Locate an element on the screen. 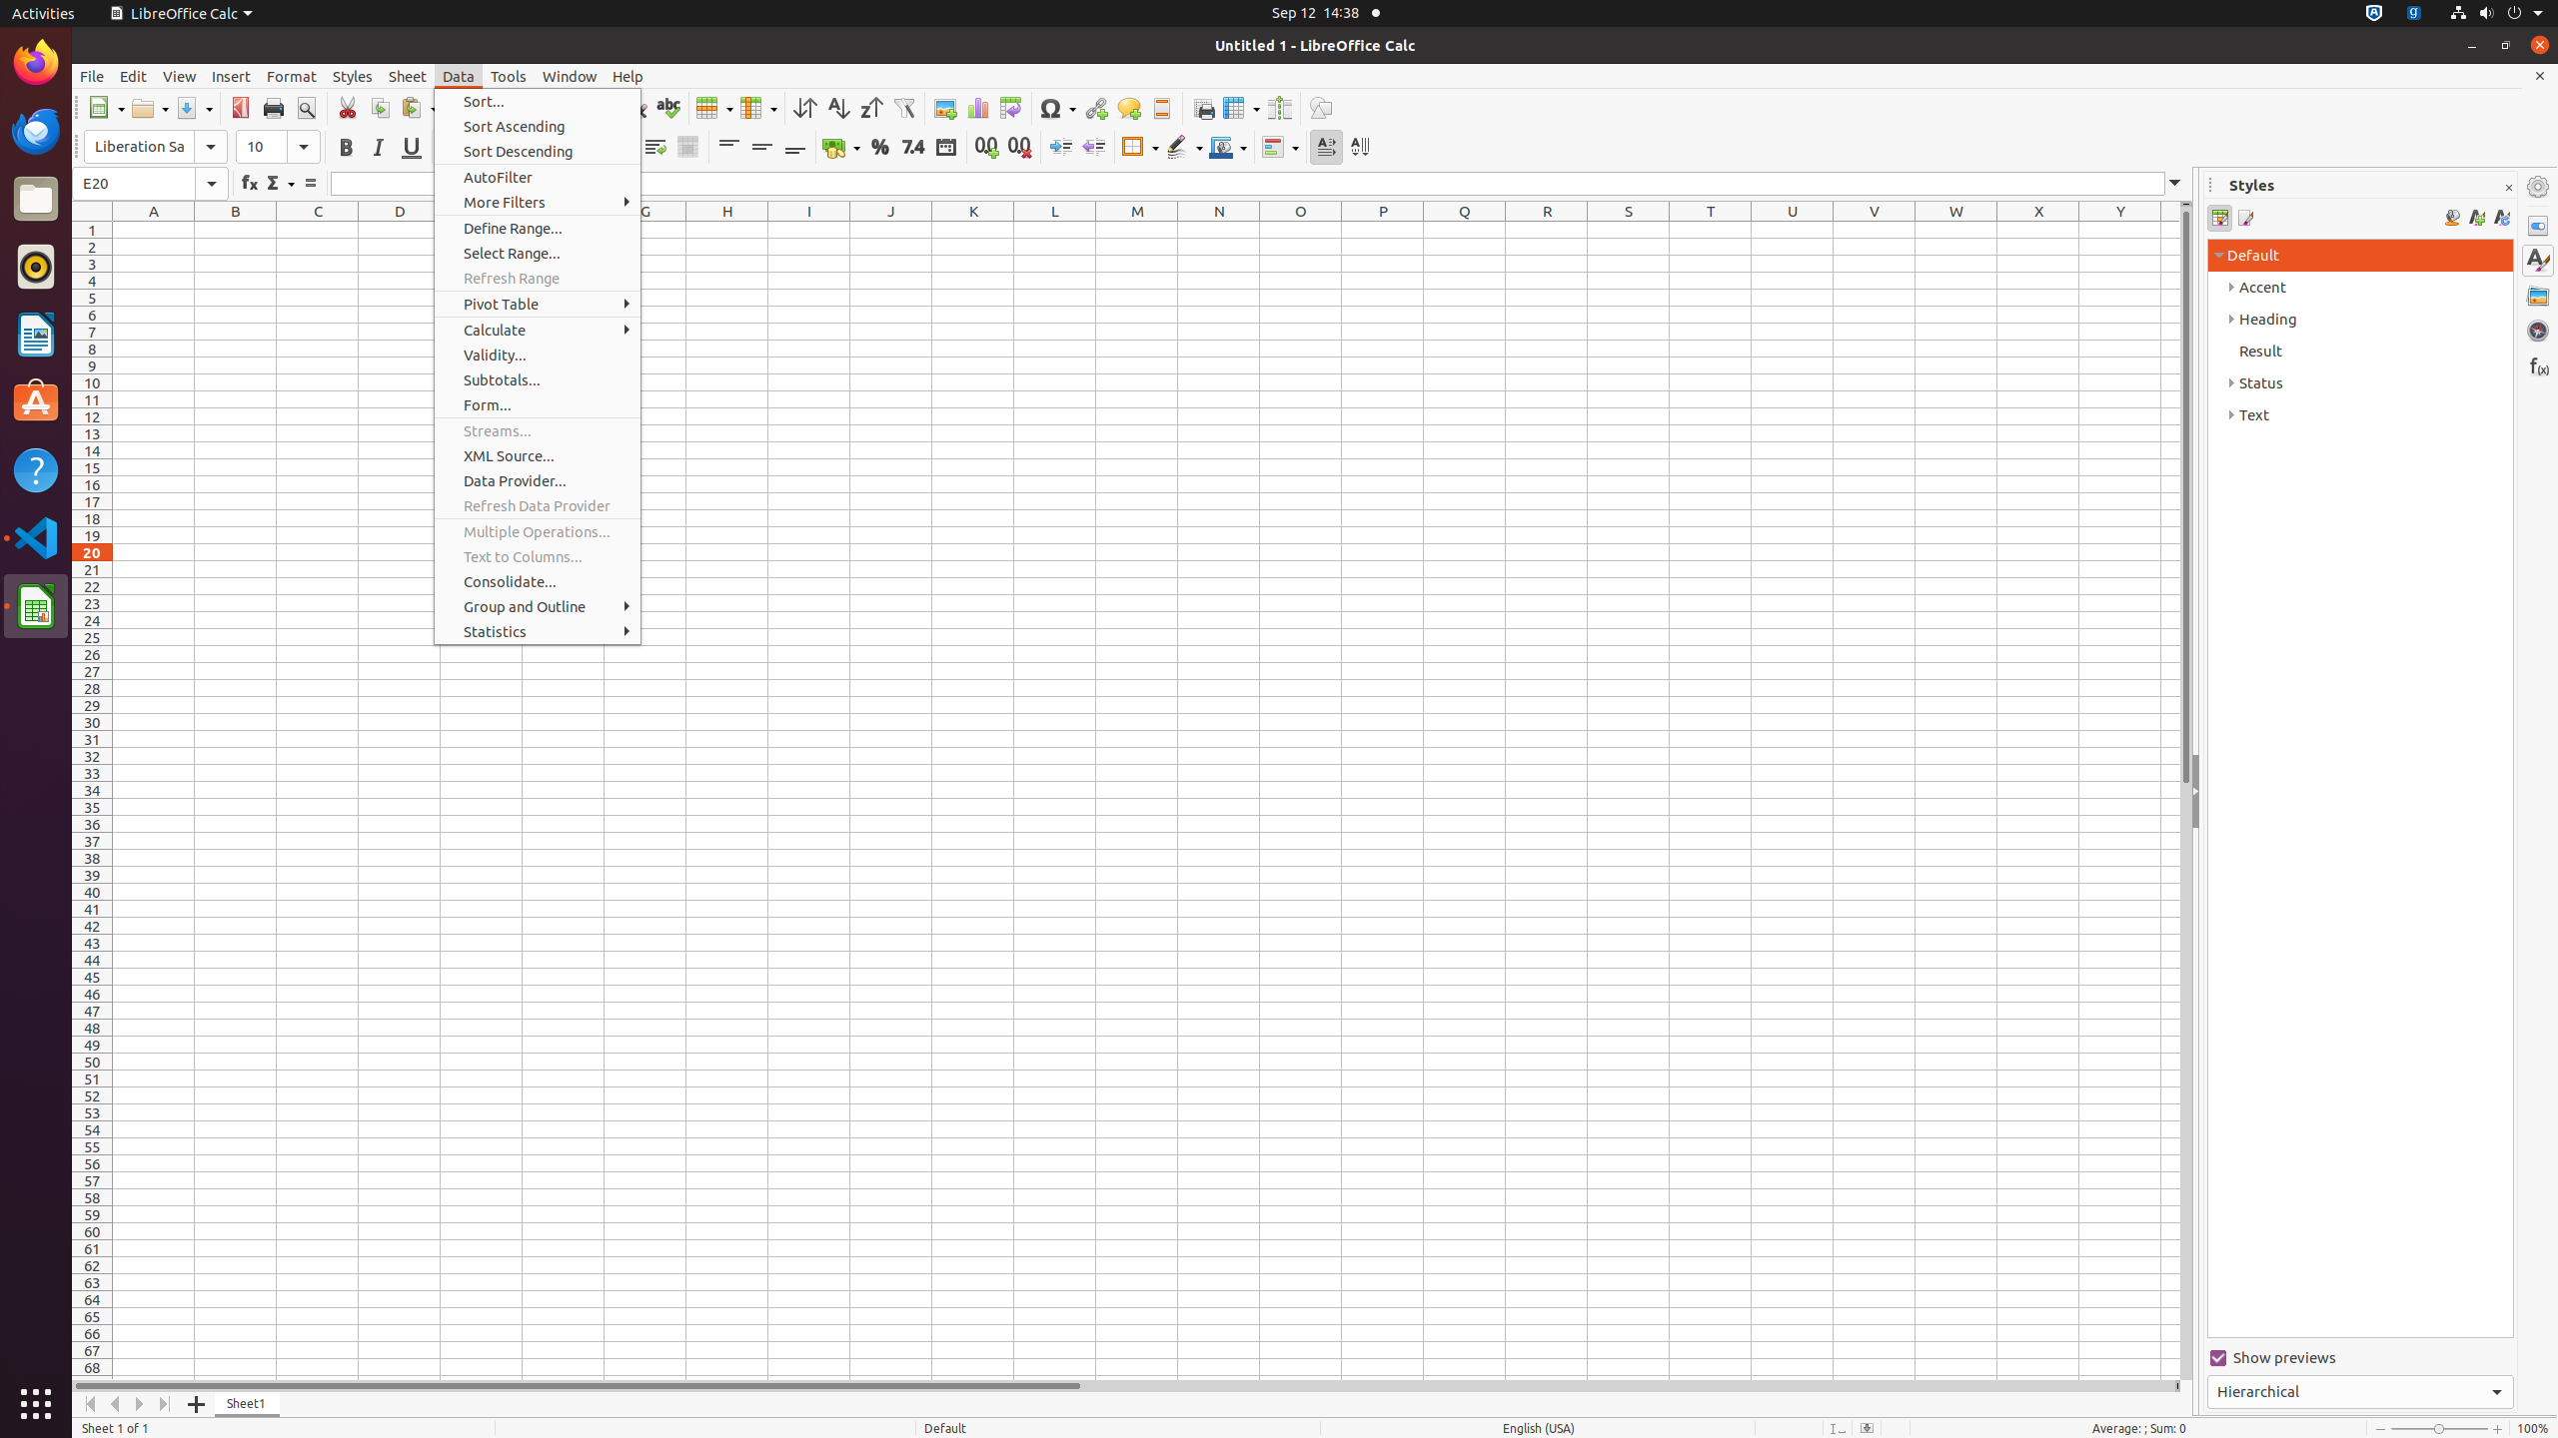 The height and width of the screenshot is (1438, 2558). Sort... is located at coordinates (538, 102).